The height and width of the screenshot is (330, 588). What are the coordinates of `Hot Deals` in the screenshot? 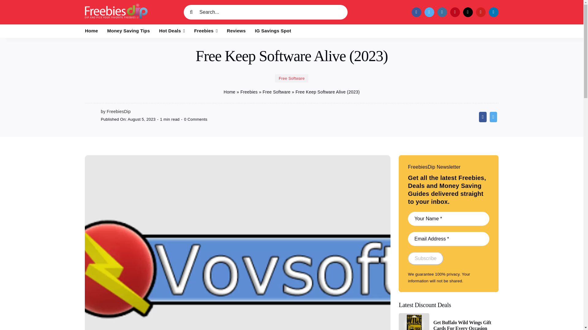 It's located at (172, 31).